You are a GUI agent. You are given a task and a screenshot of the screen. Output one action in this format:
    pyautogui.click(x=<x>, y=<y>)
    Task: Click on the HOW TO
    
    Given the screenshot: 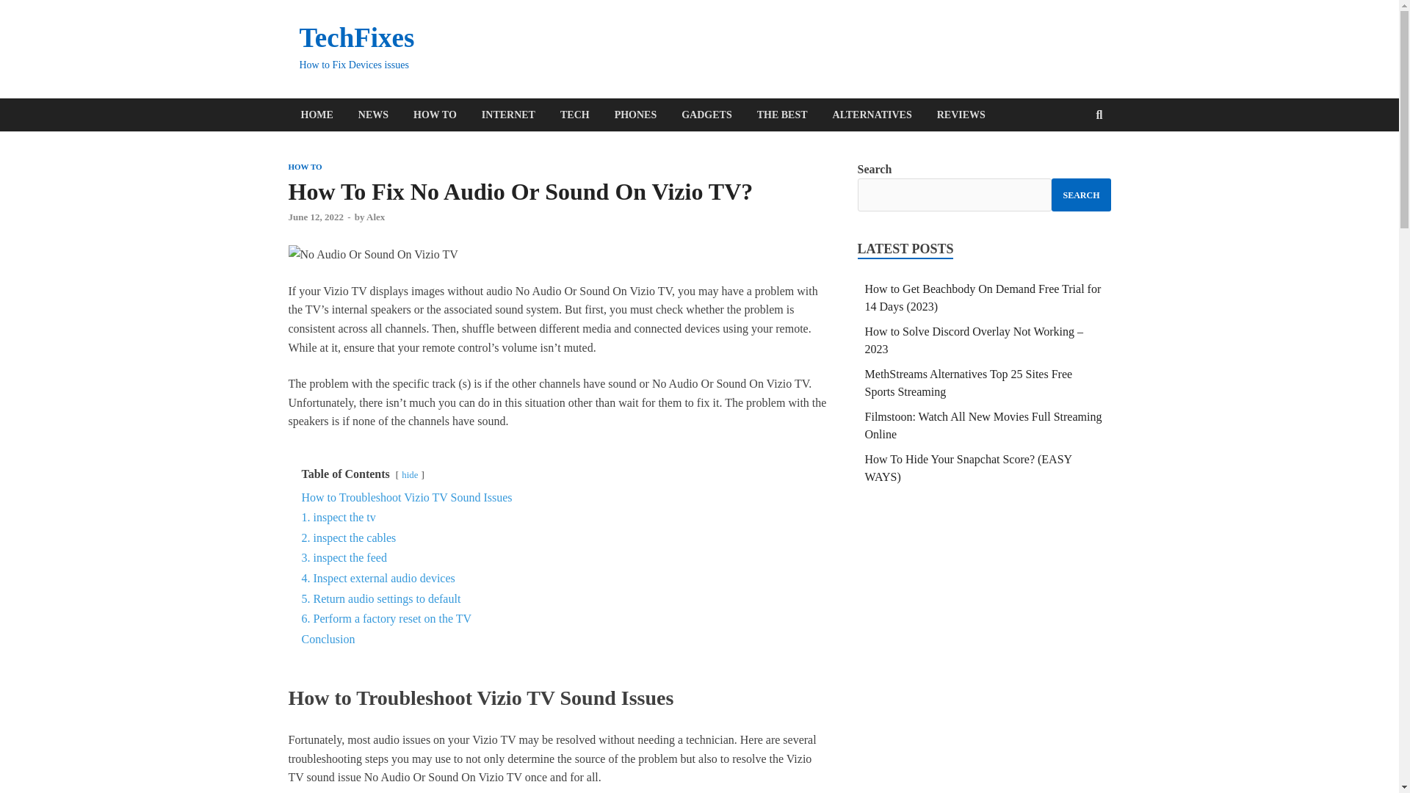 What is the action you would take?
    pyautogui.click(x=435, y=115)
    